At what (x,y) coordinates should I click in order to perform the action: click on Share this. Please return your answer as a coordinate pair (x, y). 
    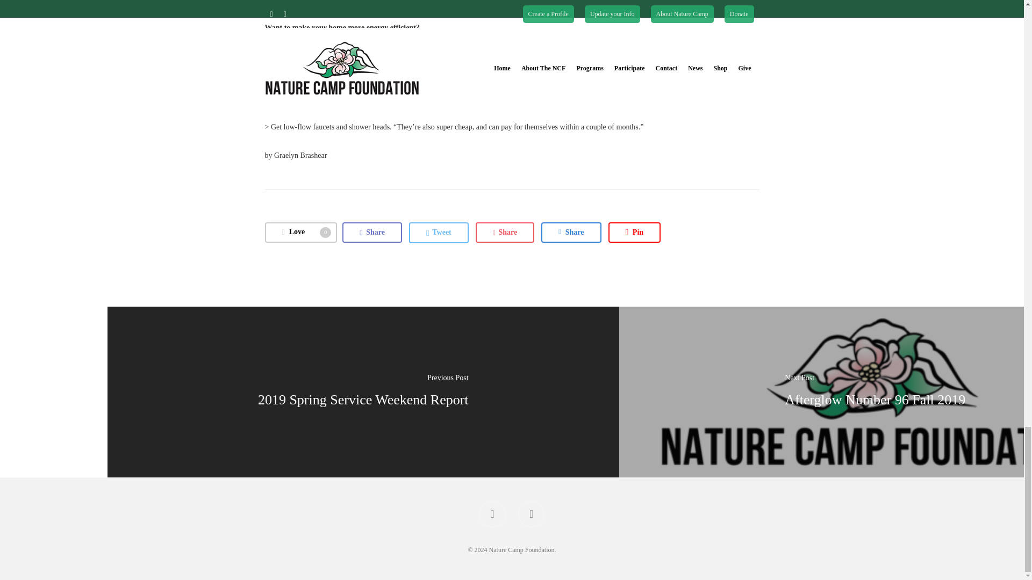
    Looking at the image, I should click on (571, 232).